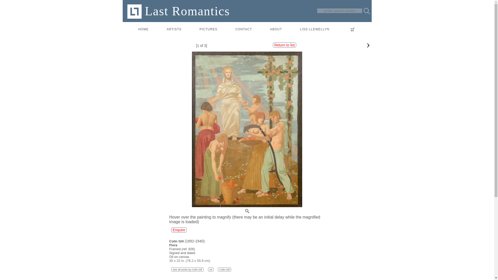 The image size is (498, 280). What do you see at coordinates (179, 230) in the screenshot?
I see `Enquire about this artwork` at bounding box center [179, 230].